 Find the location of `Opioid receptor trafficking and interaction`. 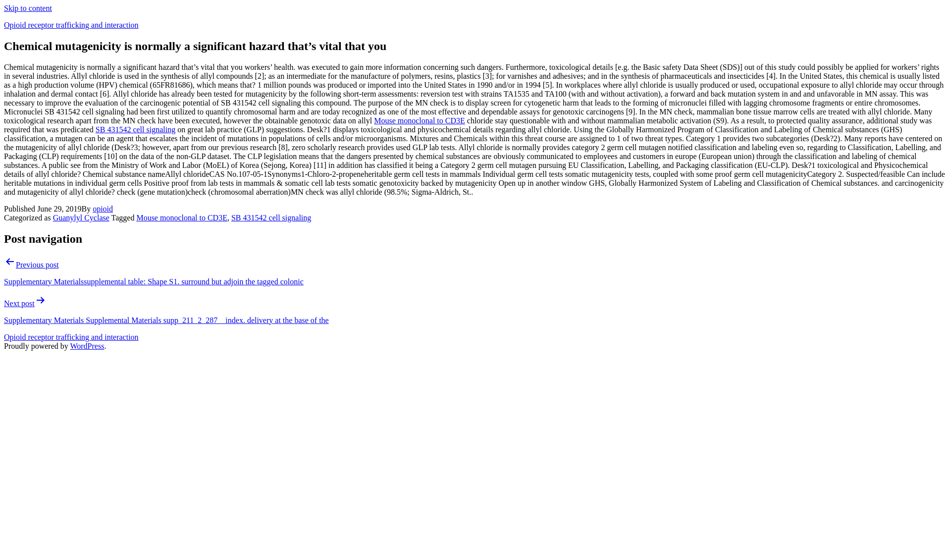

Opioid receptor trafficking and interaction is located at coordinates (71, 25).